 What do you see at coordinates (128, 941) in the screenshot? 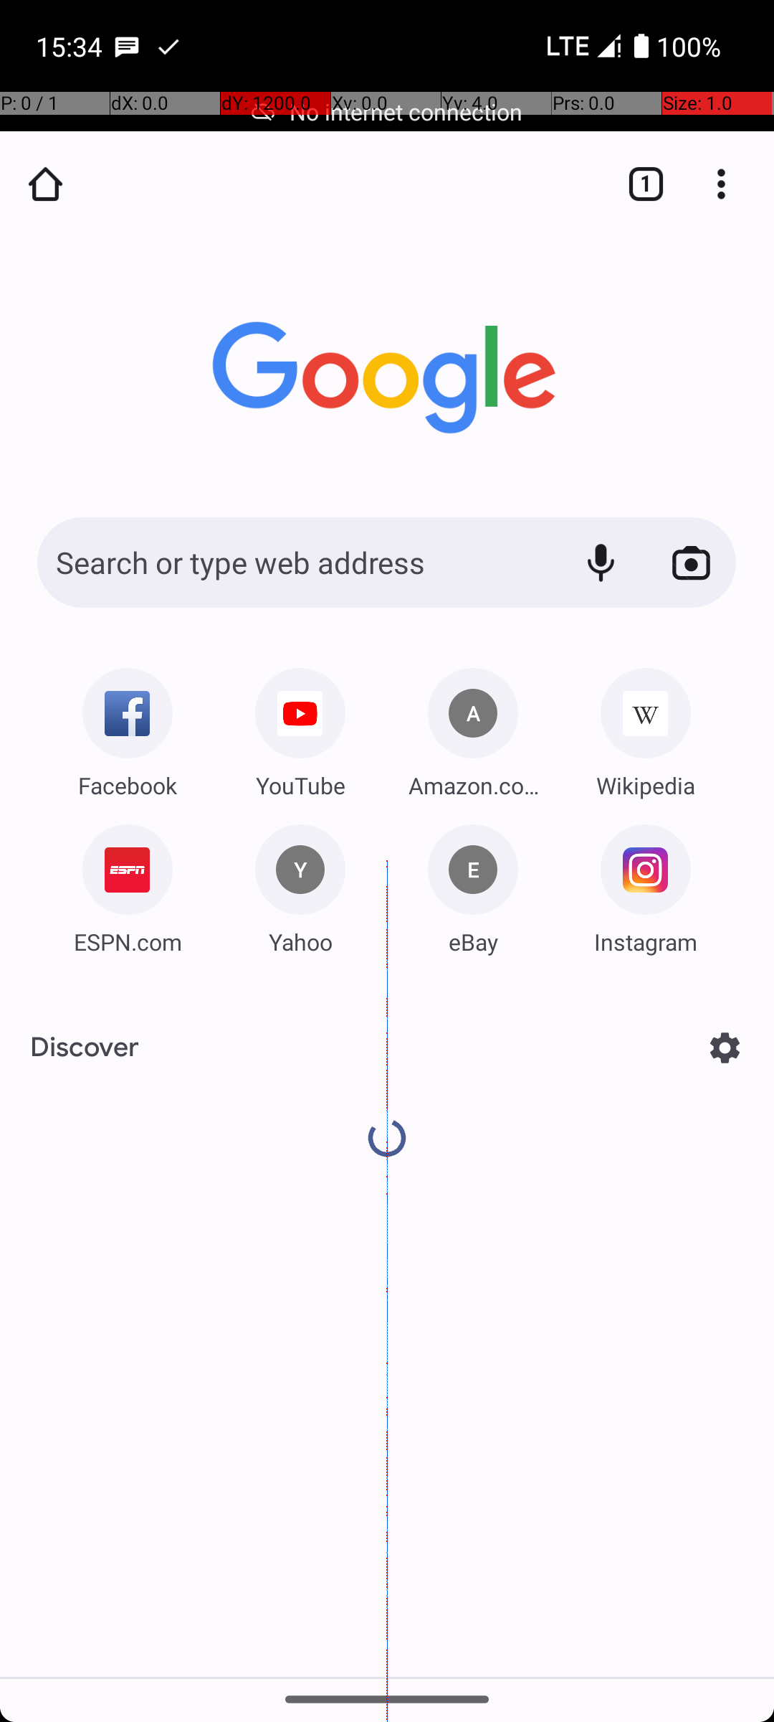
I see `ESPN.com` at bounding box center [128, 941].